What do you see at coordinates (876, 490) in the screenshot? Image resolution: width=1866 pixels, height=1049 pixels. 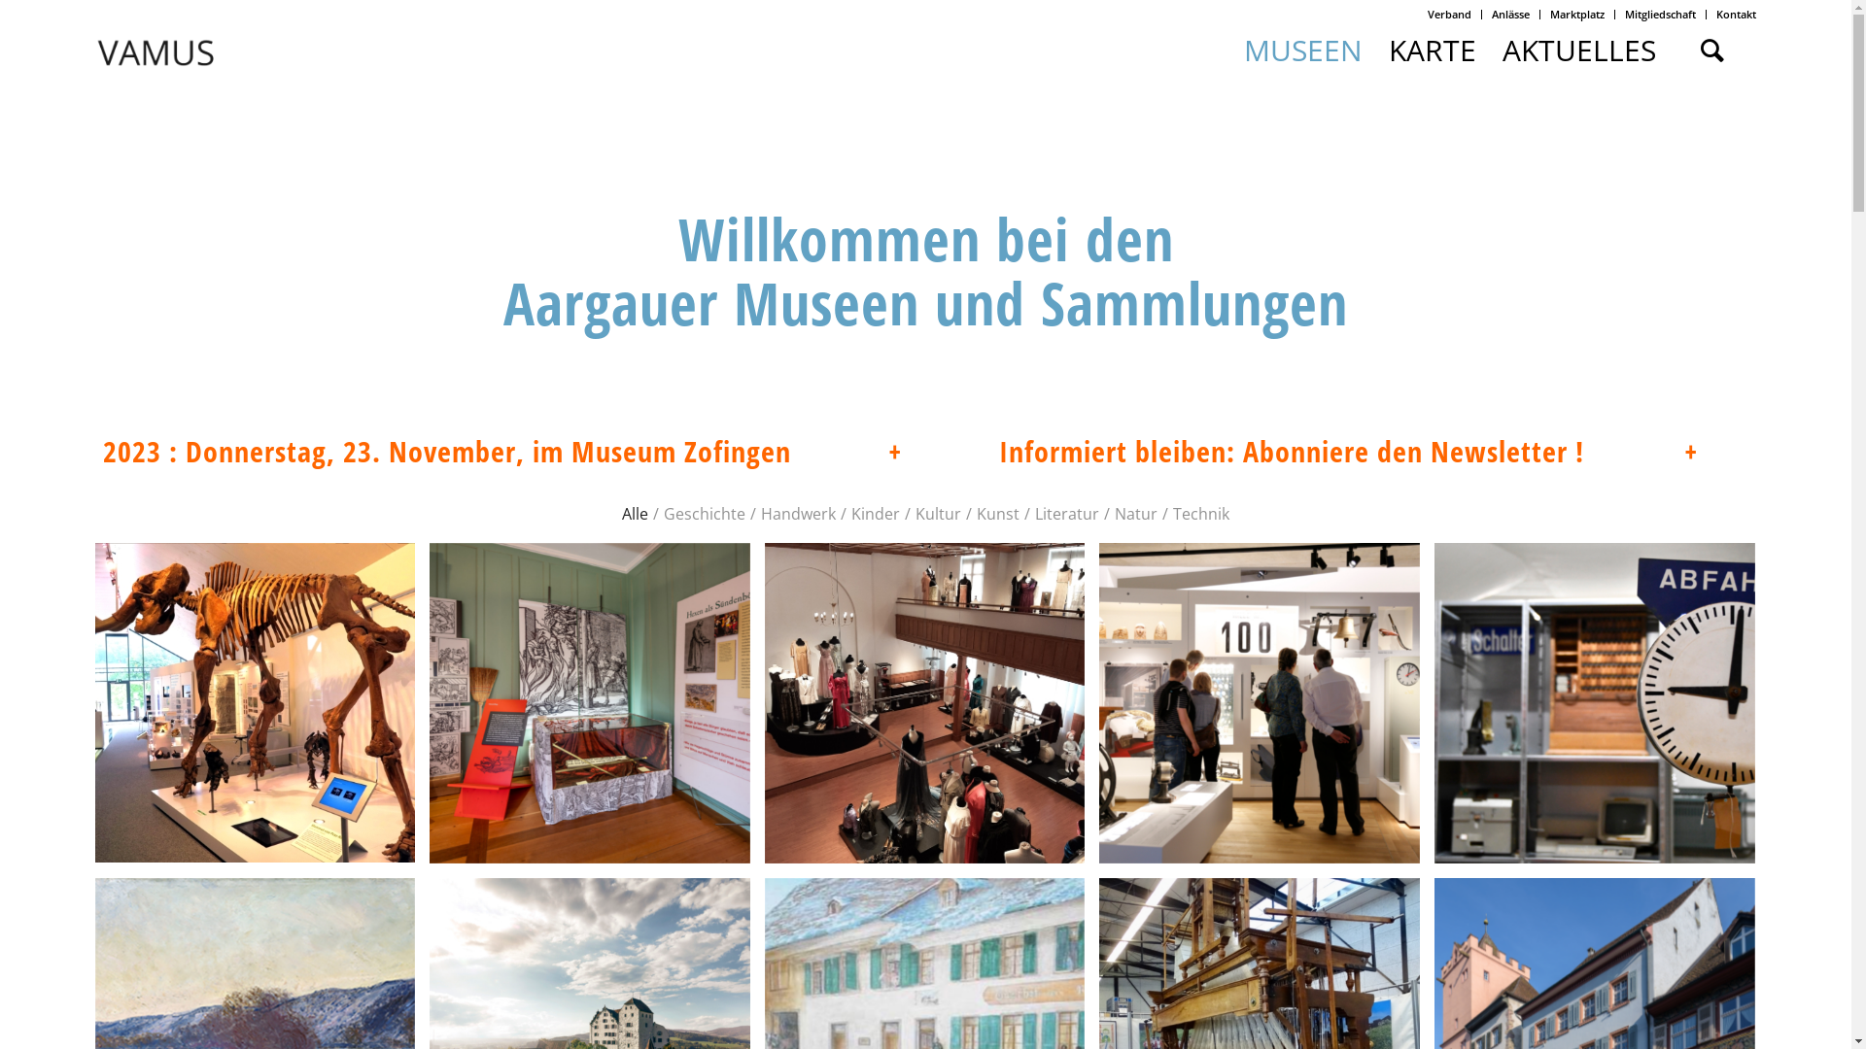 I see `Kinder` at bounding box center [876, 490].